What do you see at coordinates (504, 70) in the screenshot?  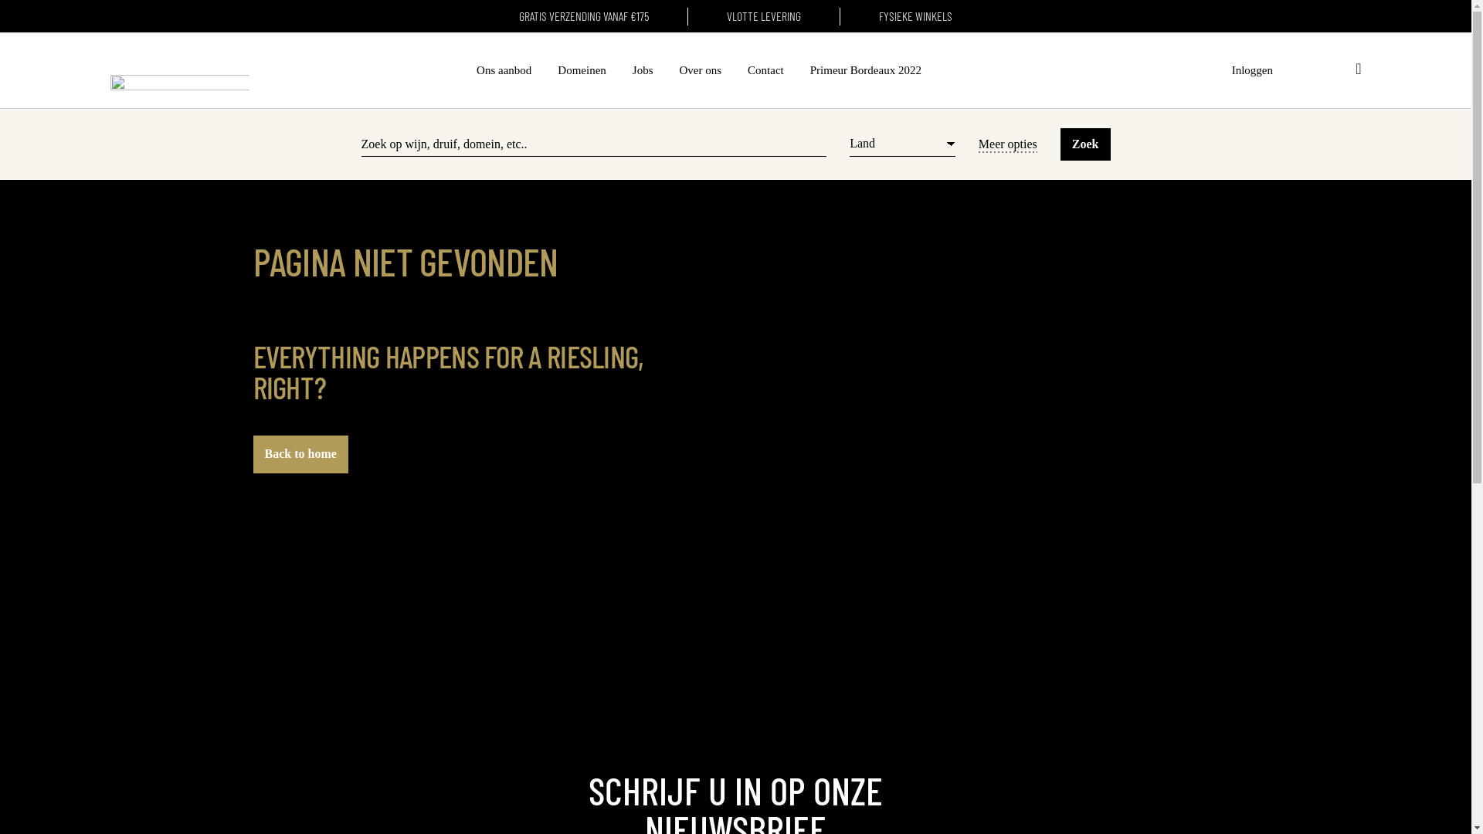 I see `Ons aanbod` at bounding box center [504, 70].